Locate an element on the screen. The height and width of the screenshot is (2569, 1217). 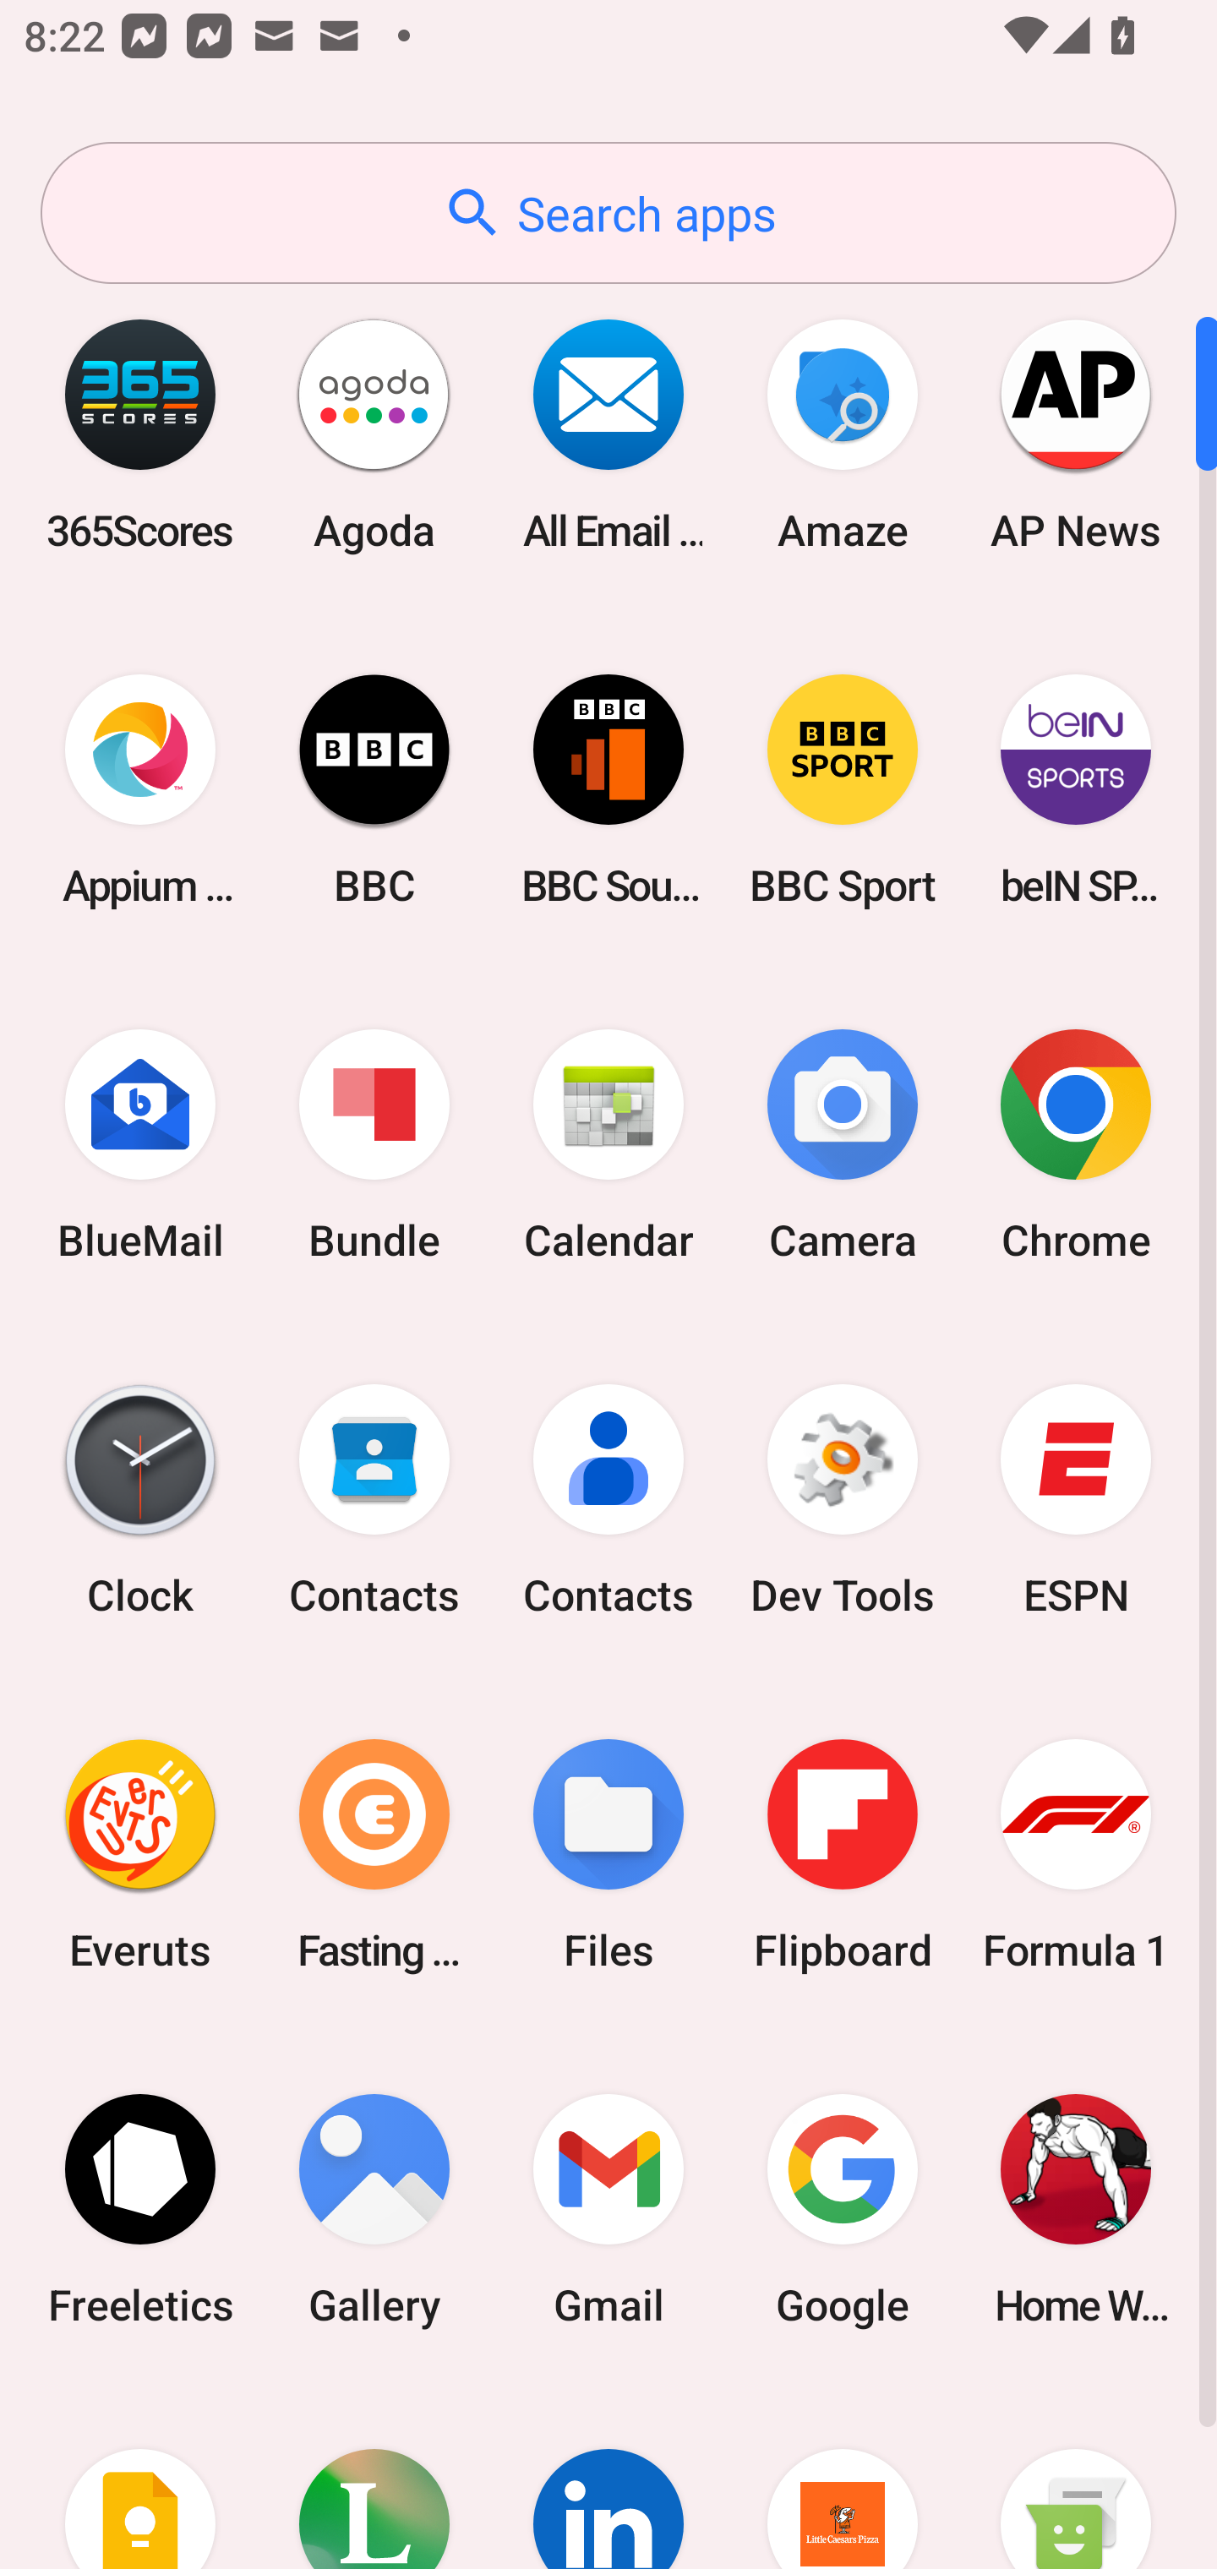
Little Caesars Pizza is located at coordinates (842, 2478).